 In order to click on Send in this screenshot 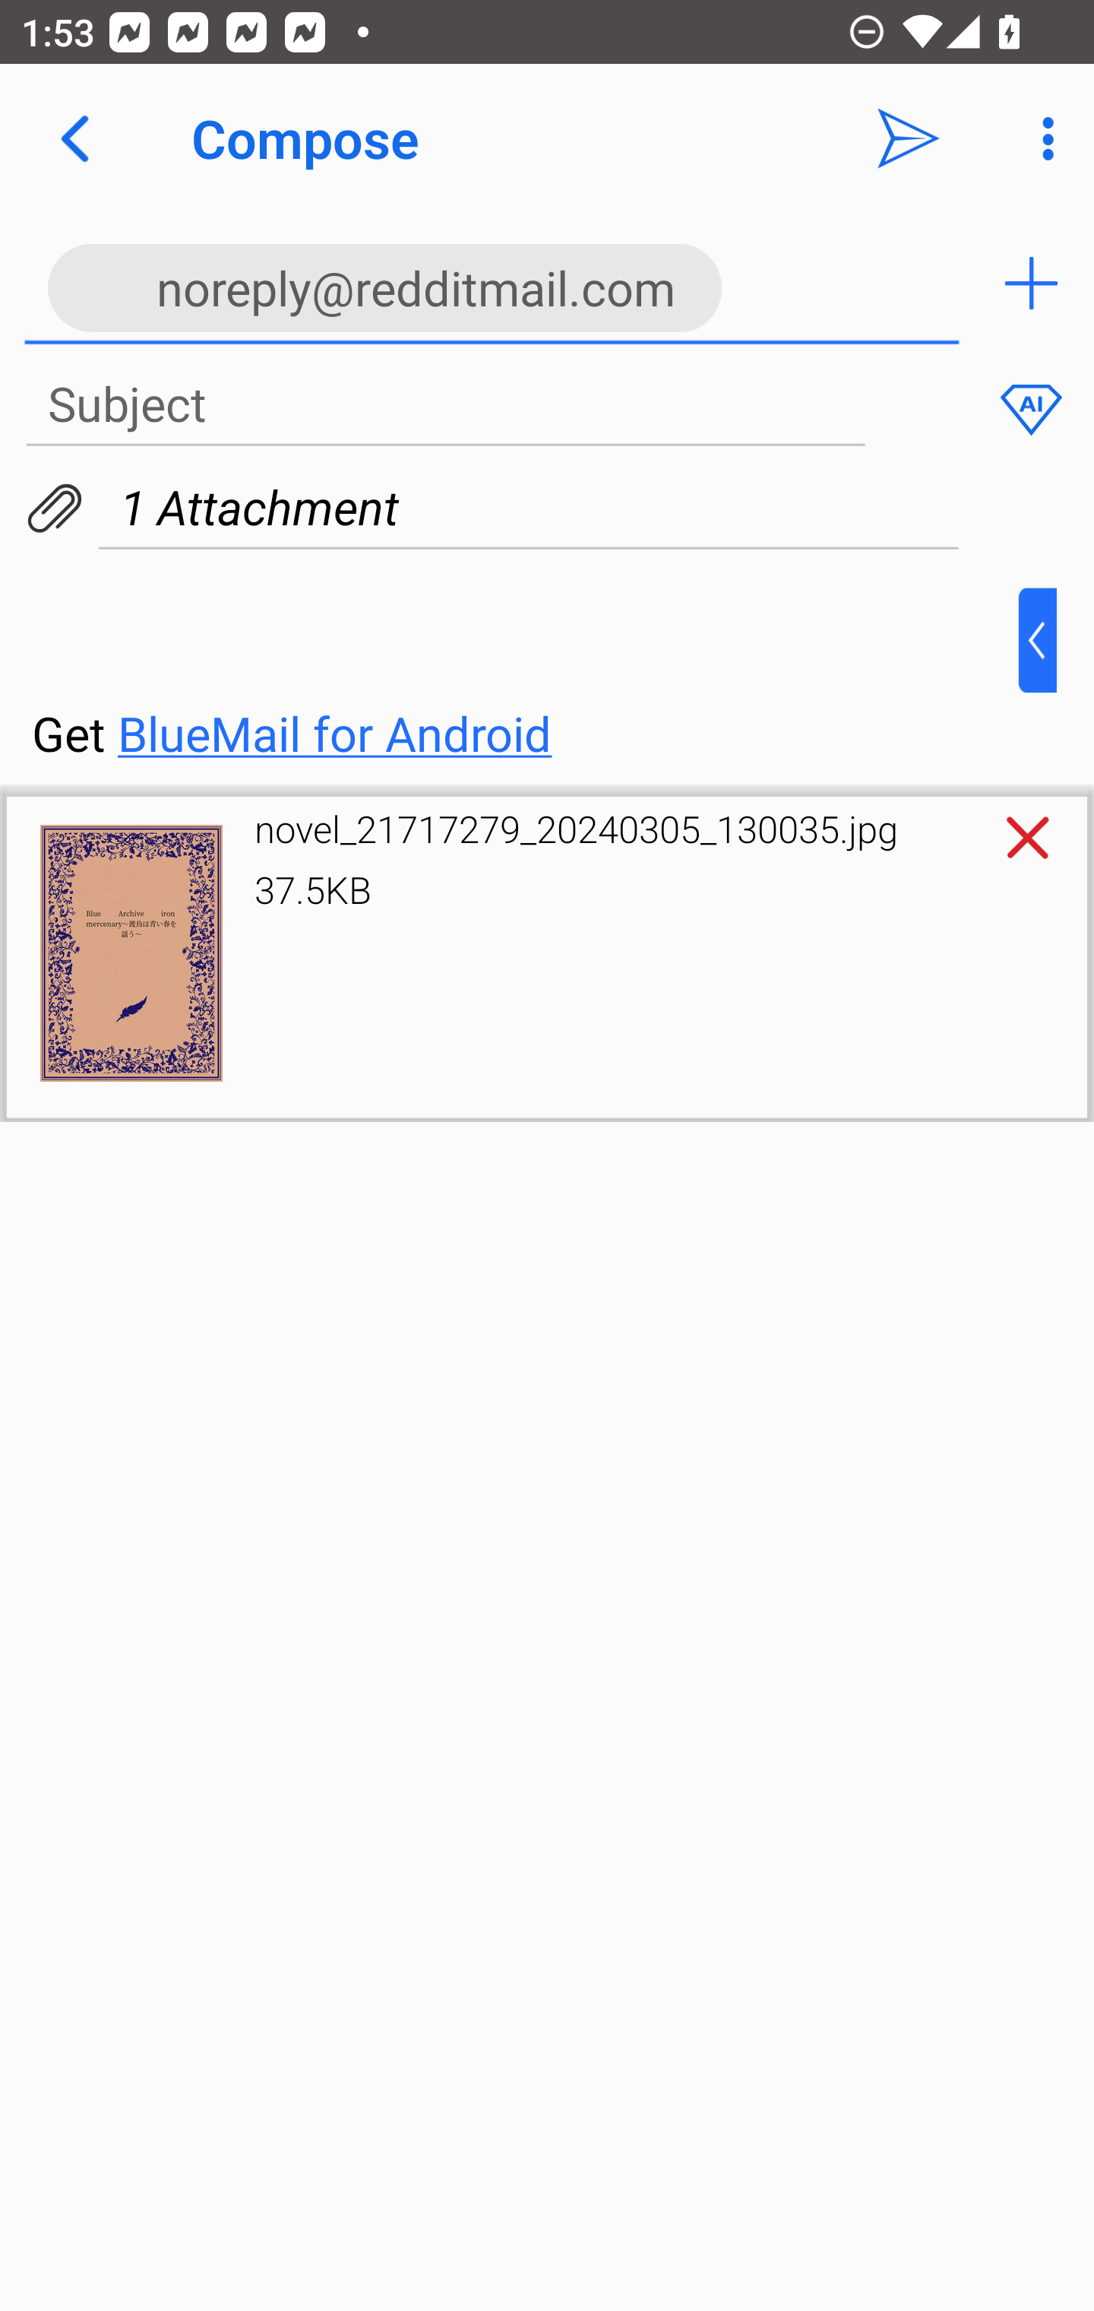, I will do `click(909, 138)`.